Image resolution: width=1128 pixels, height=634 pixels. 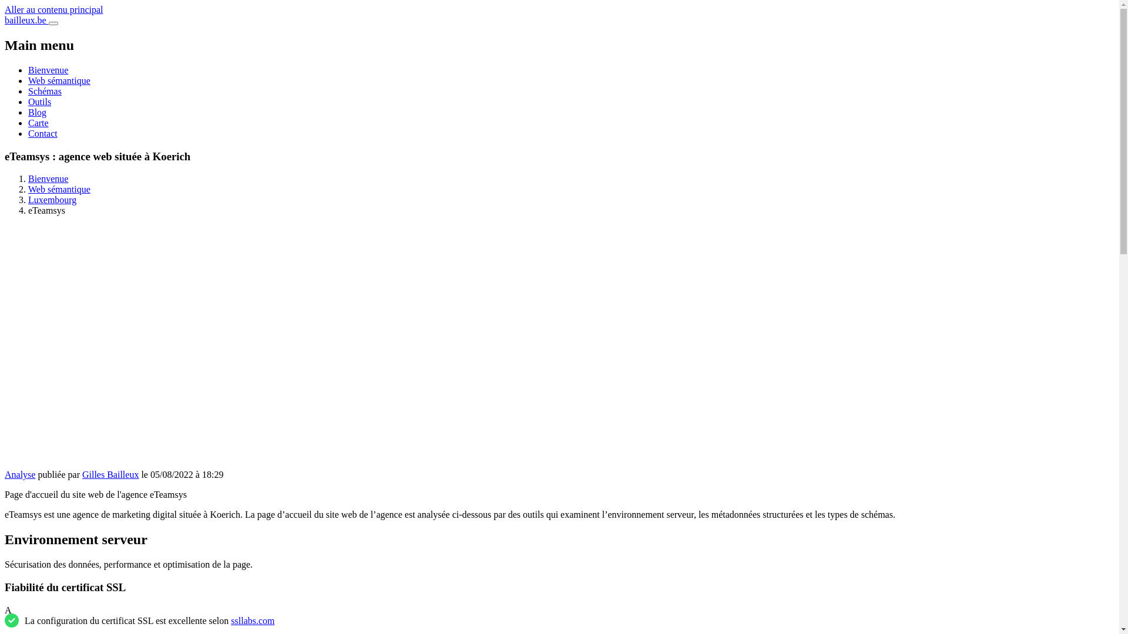 I want to click on Luxembourg, so click(x=52, y=200).